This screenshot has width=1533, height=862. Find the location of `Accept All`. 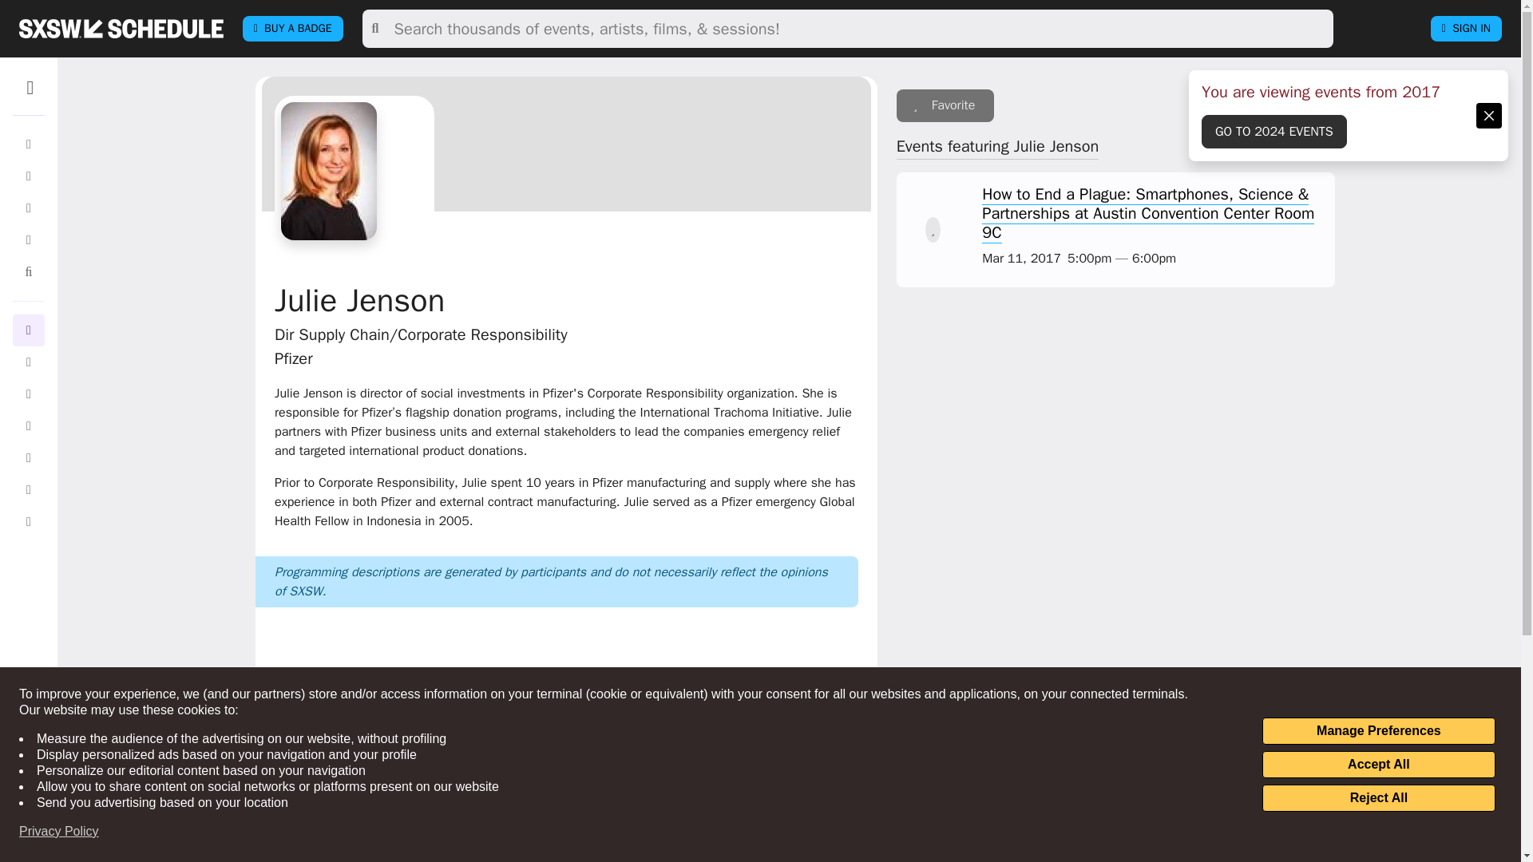

Accept All is located at coordinates (1378, 765).